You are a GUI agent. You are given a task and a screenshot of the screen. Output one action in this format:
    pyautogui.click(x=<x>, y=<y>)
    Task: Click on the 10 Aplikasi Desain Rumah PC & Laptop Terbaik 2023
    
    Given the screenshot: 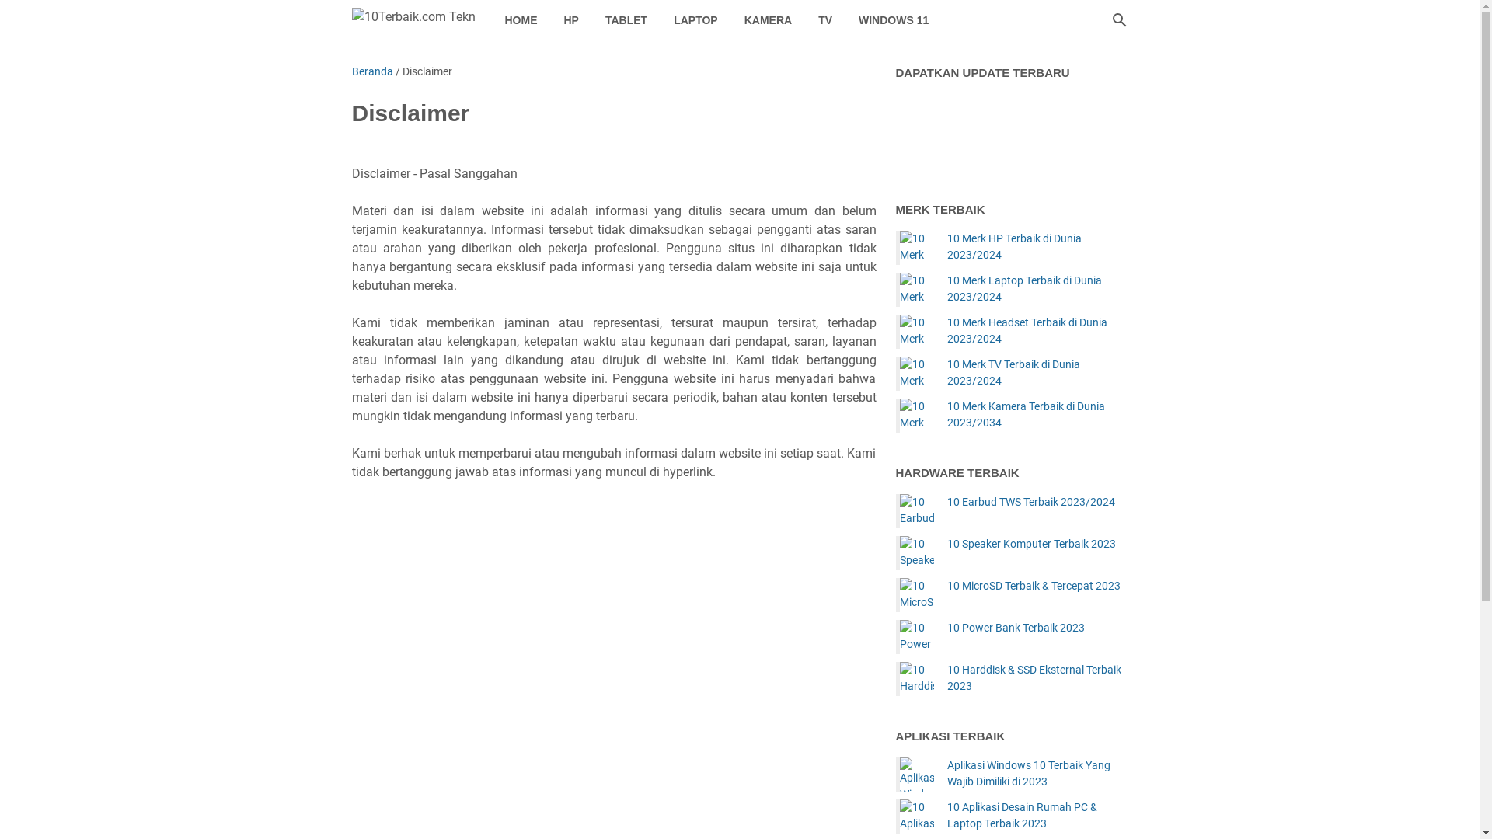 What is the action you would take?
    pyautogui.click(x=917, y=816)
    